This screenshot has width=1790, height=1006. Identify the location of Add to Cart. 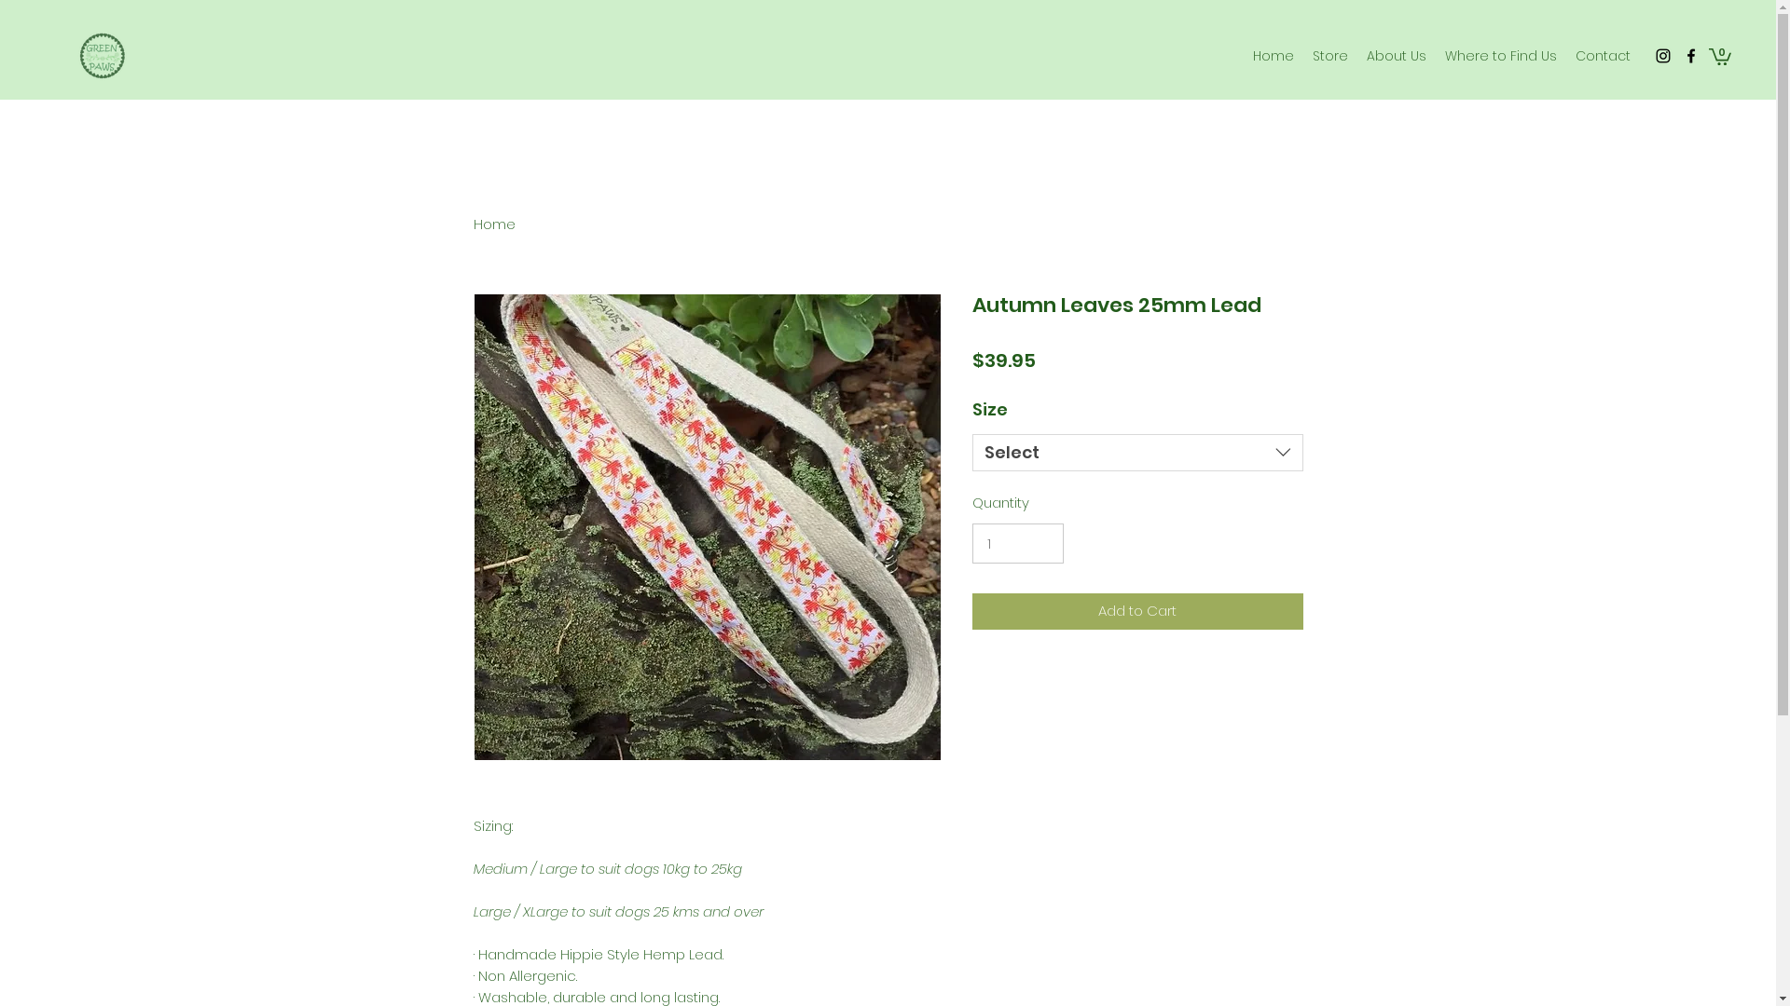
(1137, 611).